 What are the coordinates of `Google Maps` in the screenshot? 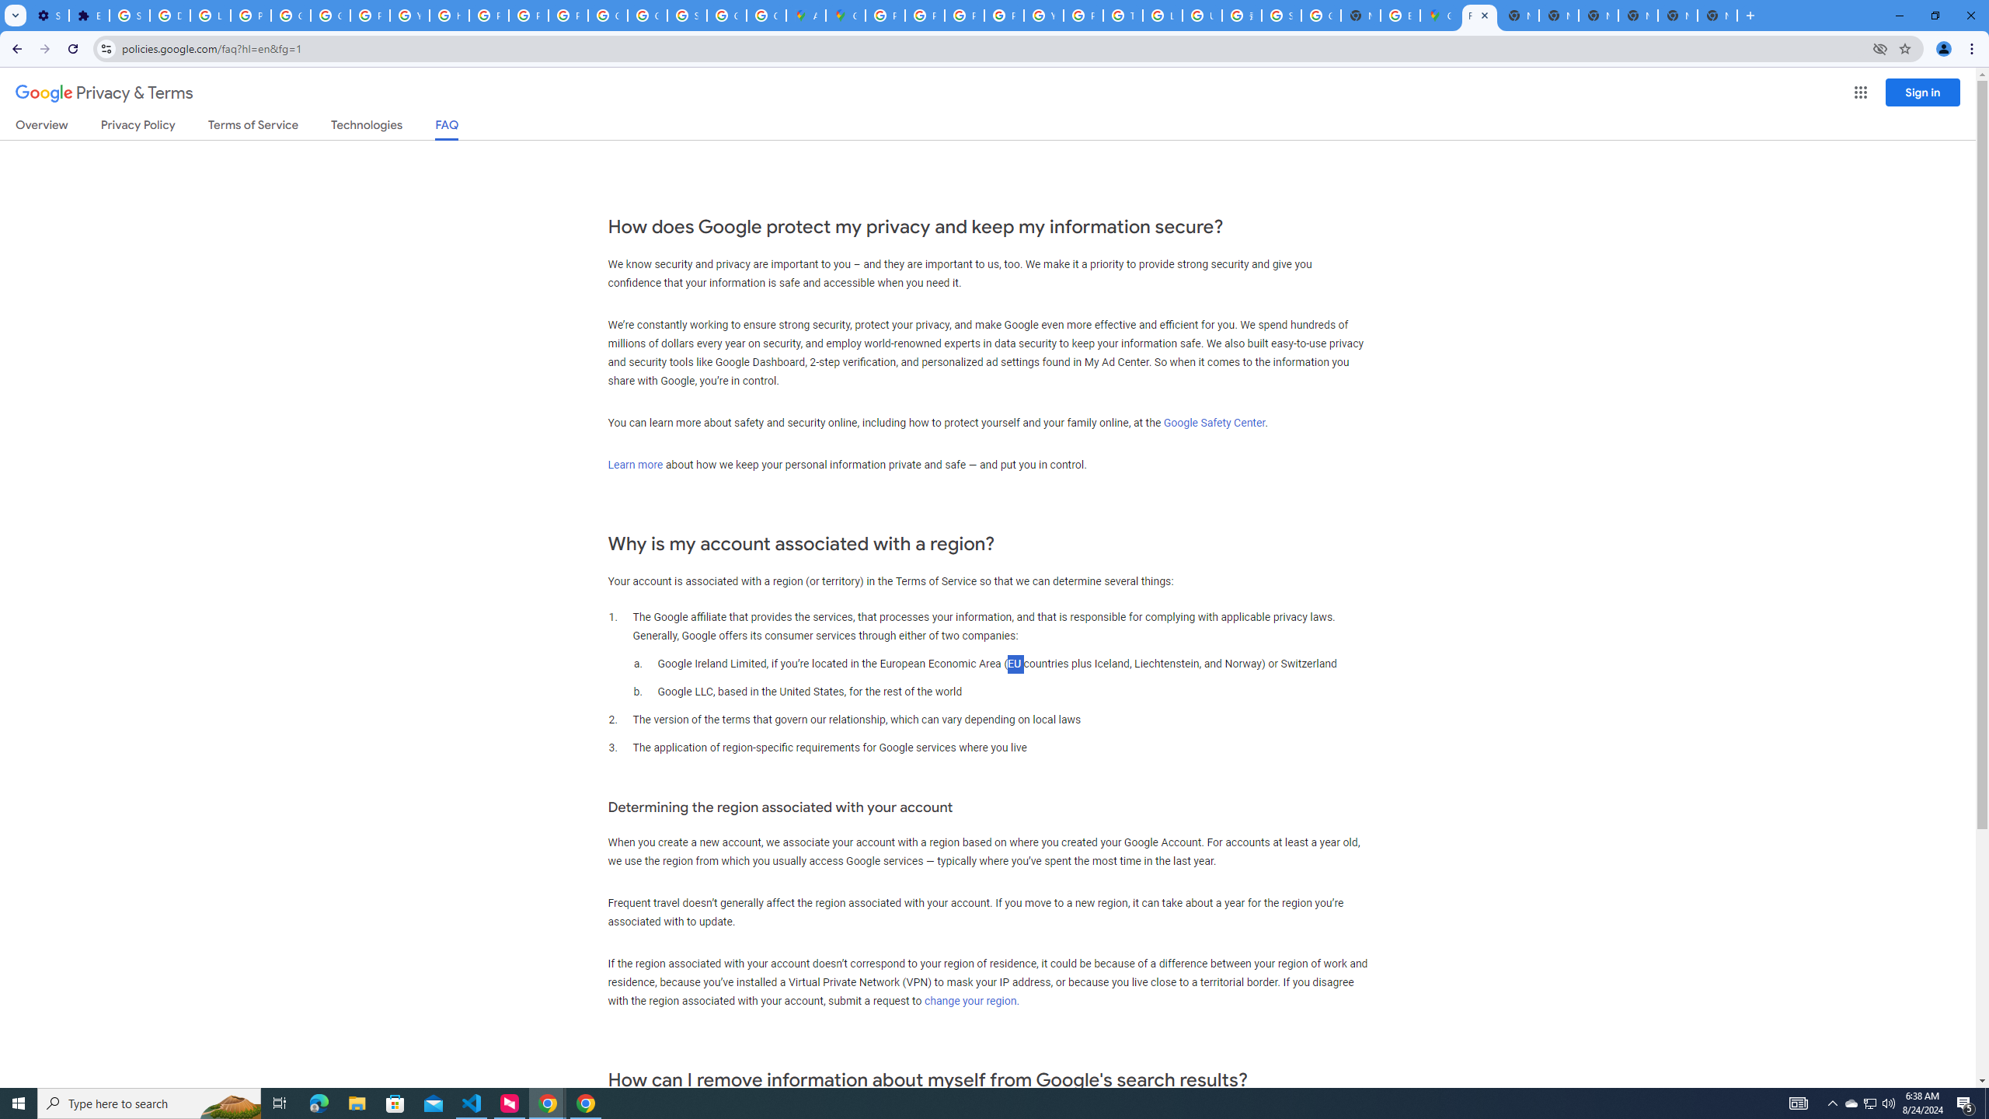 It's located at (845, 16).